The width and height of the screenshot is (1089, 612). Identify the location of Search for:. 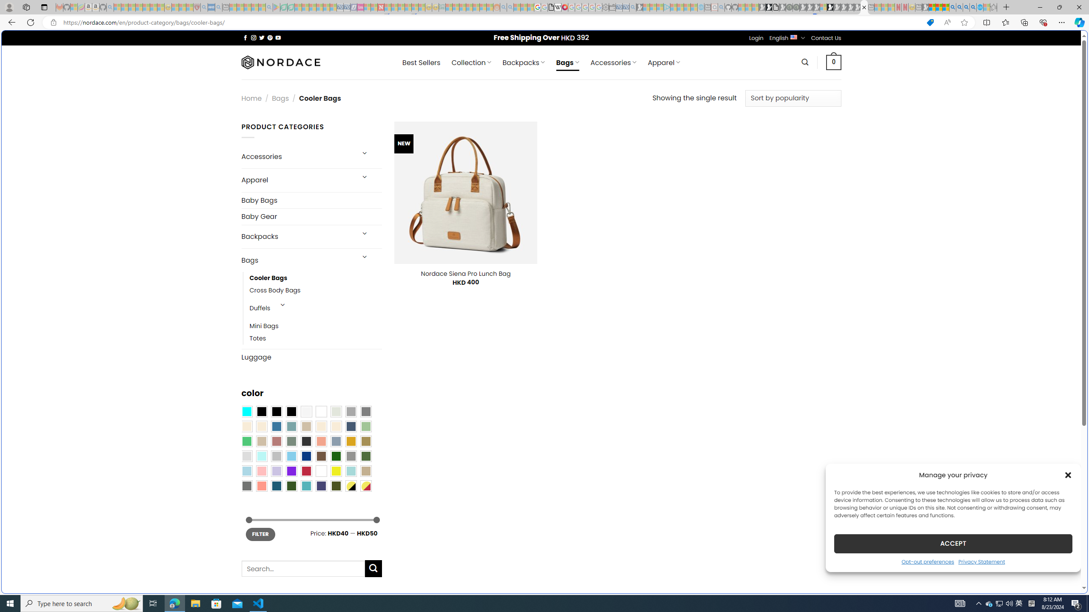
(302, 568).